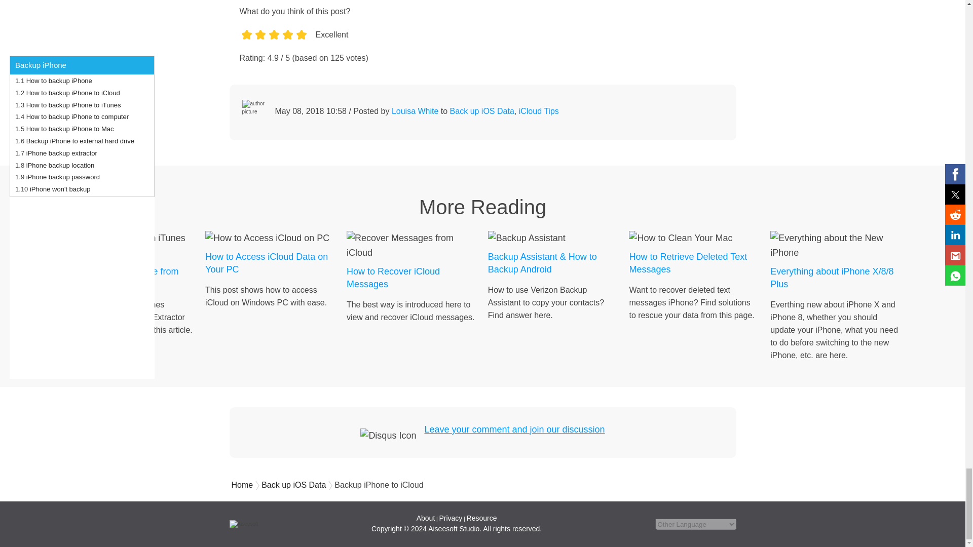 This screenshot has height=547, width=973. I want to click on 3, so click(273, 45).